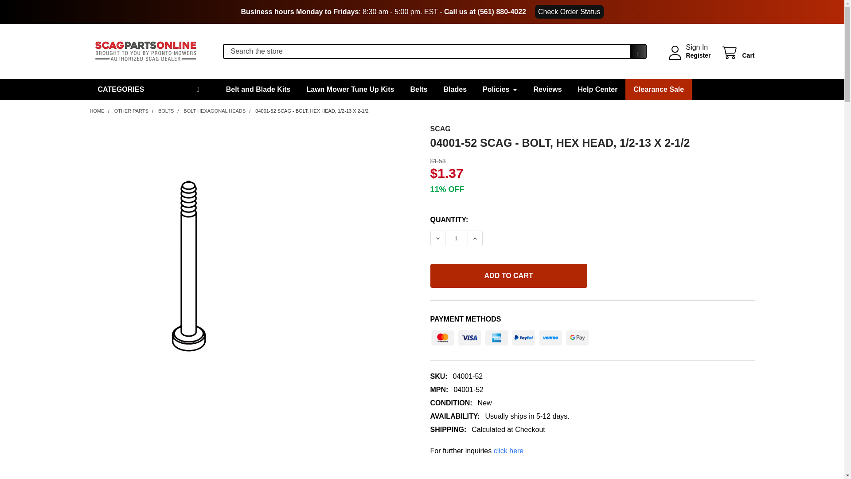 The width and height of the screenshot is (851, 479). Describe the element at coordinates (508, 276) in the screenshot. I see `Add to Cart` at that location.